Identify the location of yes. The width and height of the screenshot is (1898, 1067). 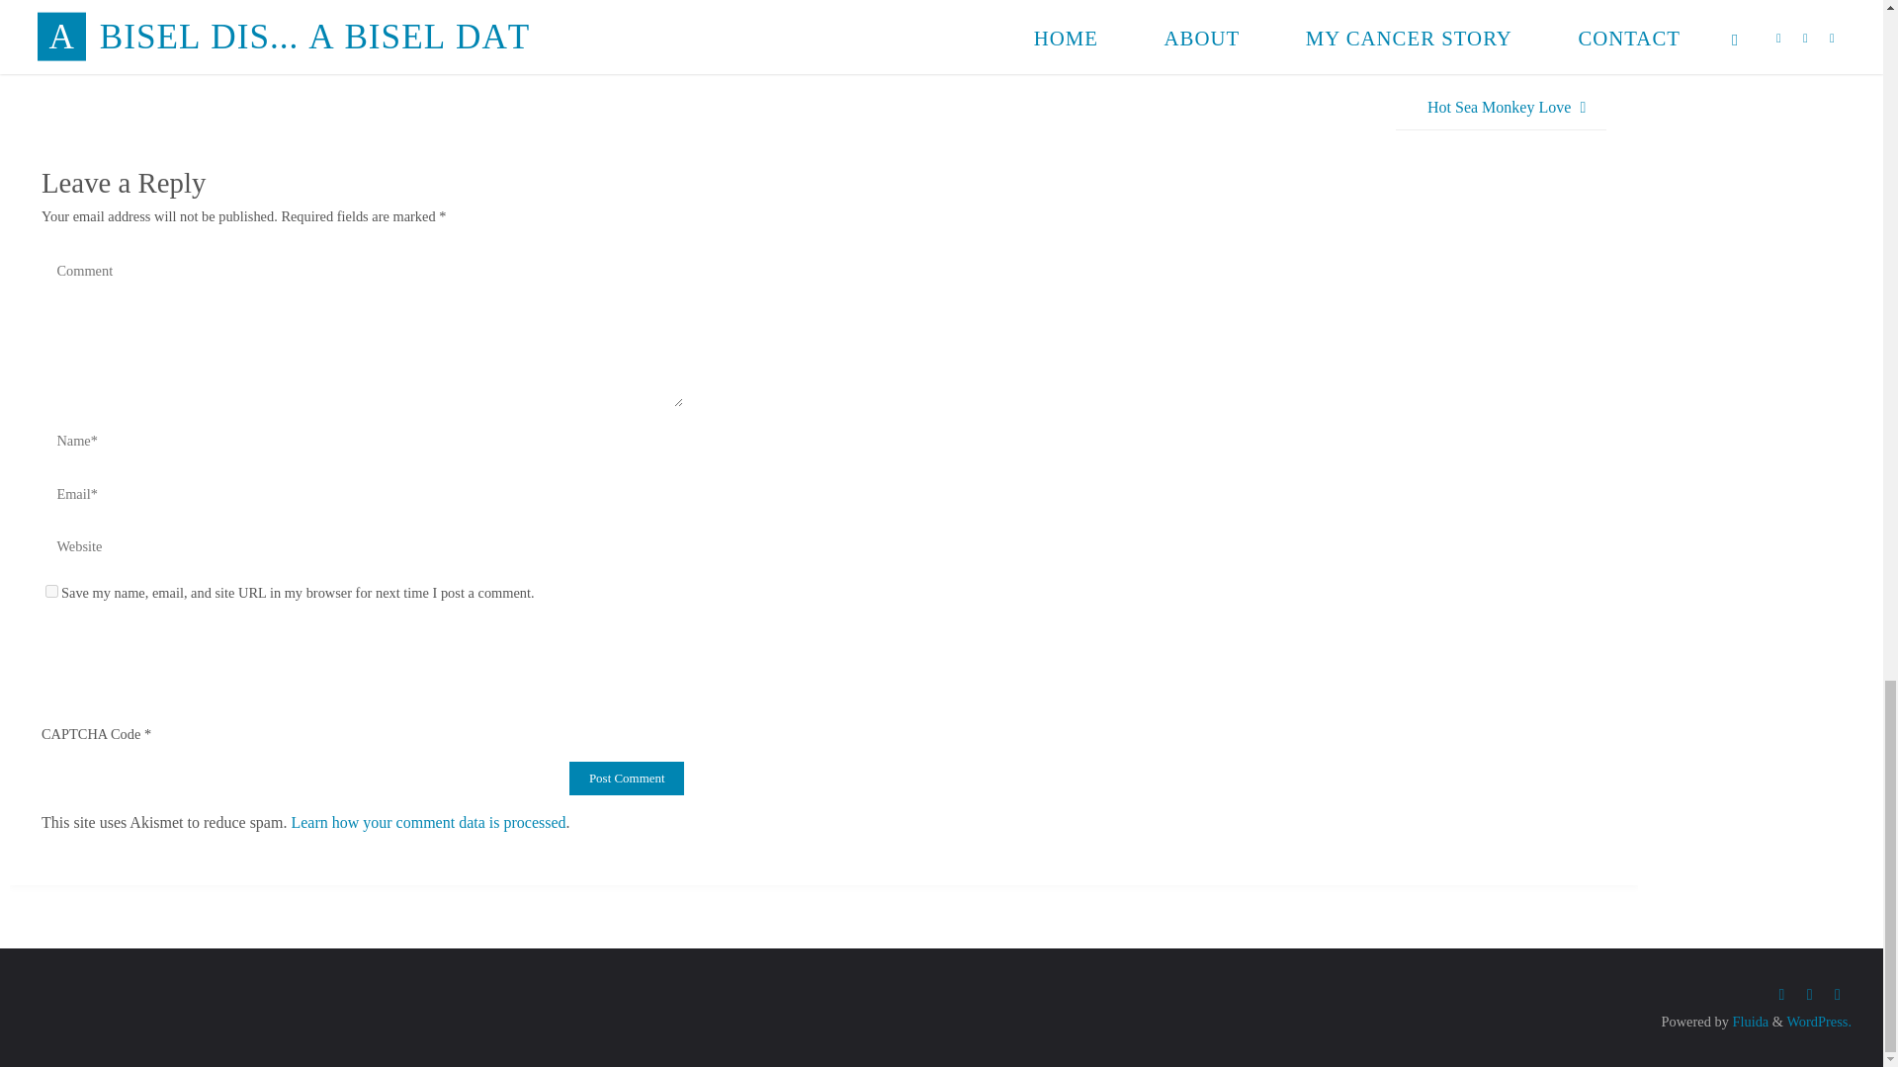
(51, 591).